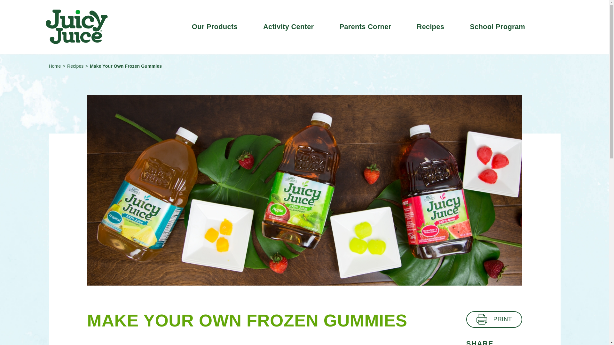  What do you see at coordinates (54, 66) in the screenshot?
I see `Home` at bounding box center [54, 66].